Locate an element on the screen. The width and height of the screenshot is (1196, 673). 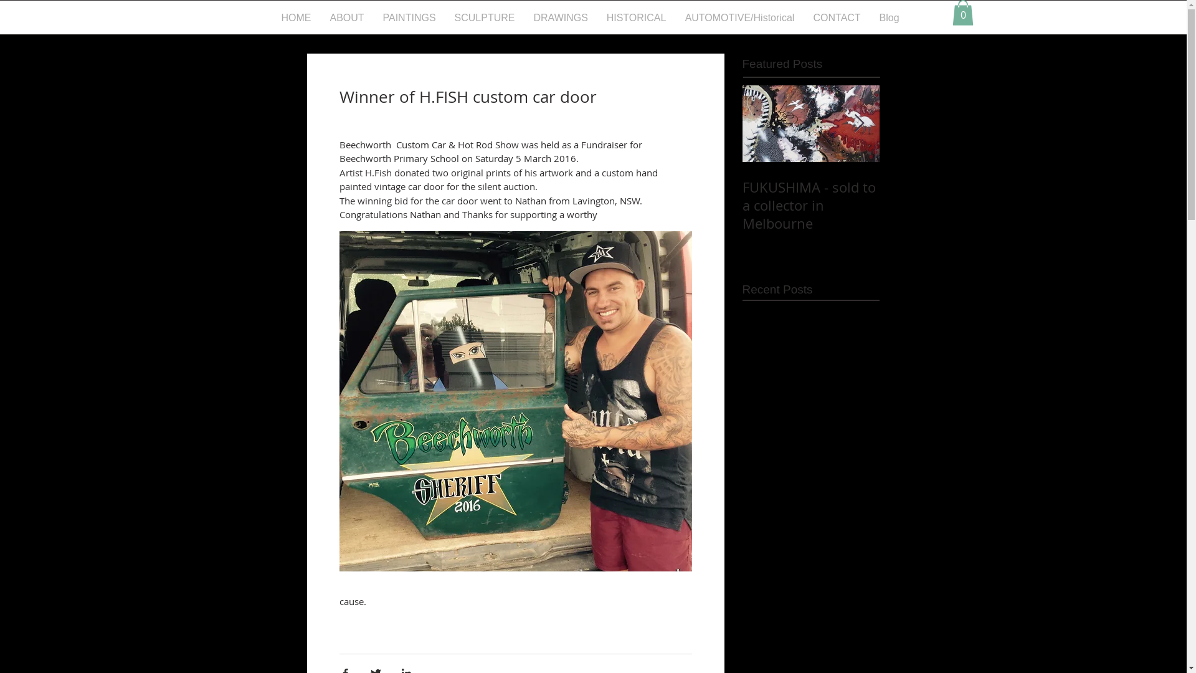
FUKUSHIMA - sold to a collector in Melbourne is located at coordinates (811, 206).